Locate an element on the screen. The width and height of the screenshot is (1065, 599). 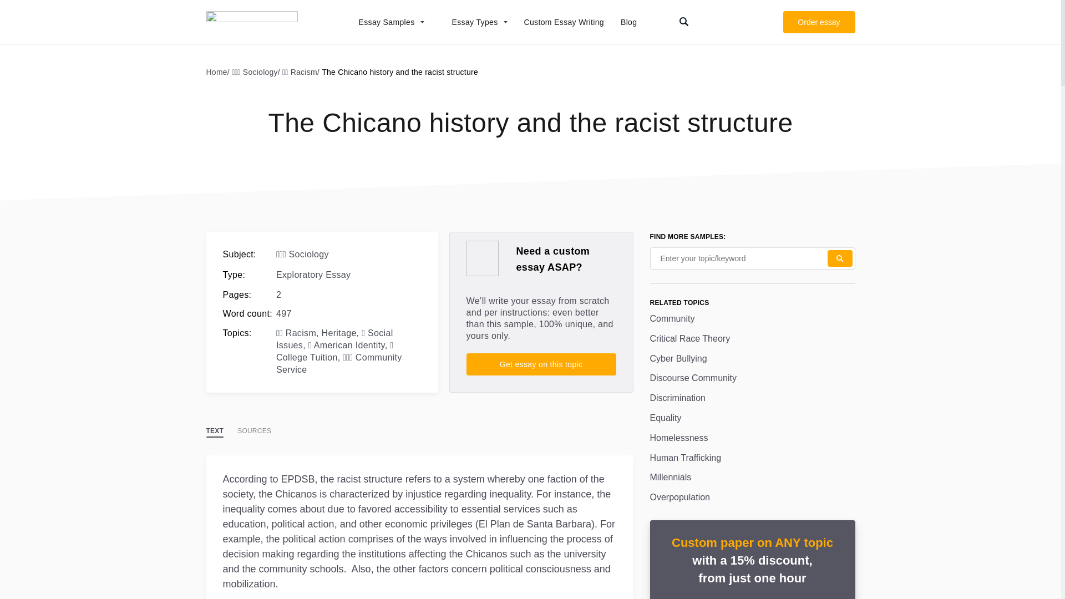
Essay Types is located at coordinates (474, 22).